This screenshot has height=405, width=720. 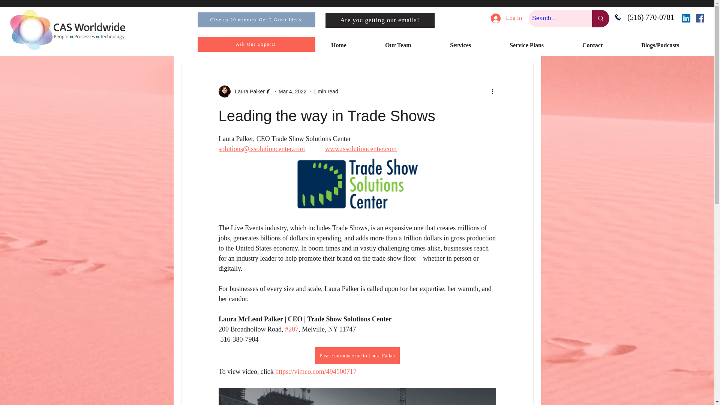 I want to click on www.tssolutioncenter.com, so click(x=361, y=148).